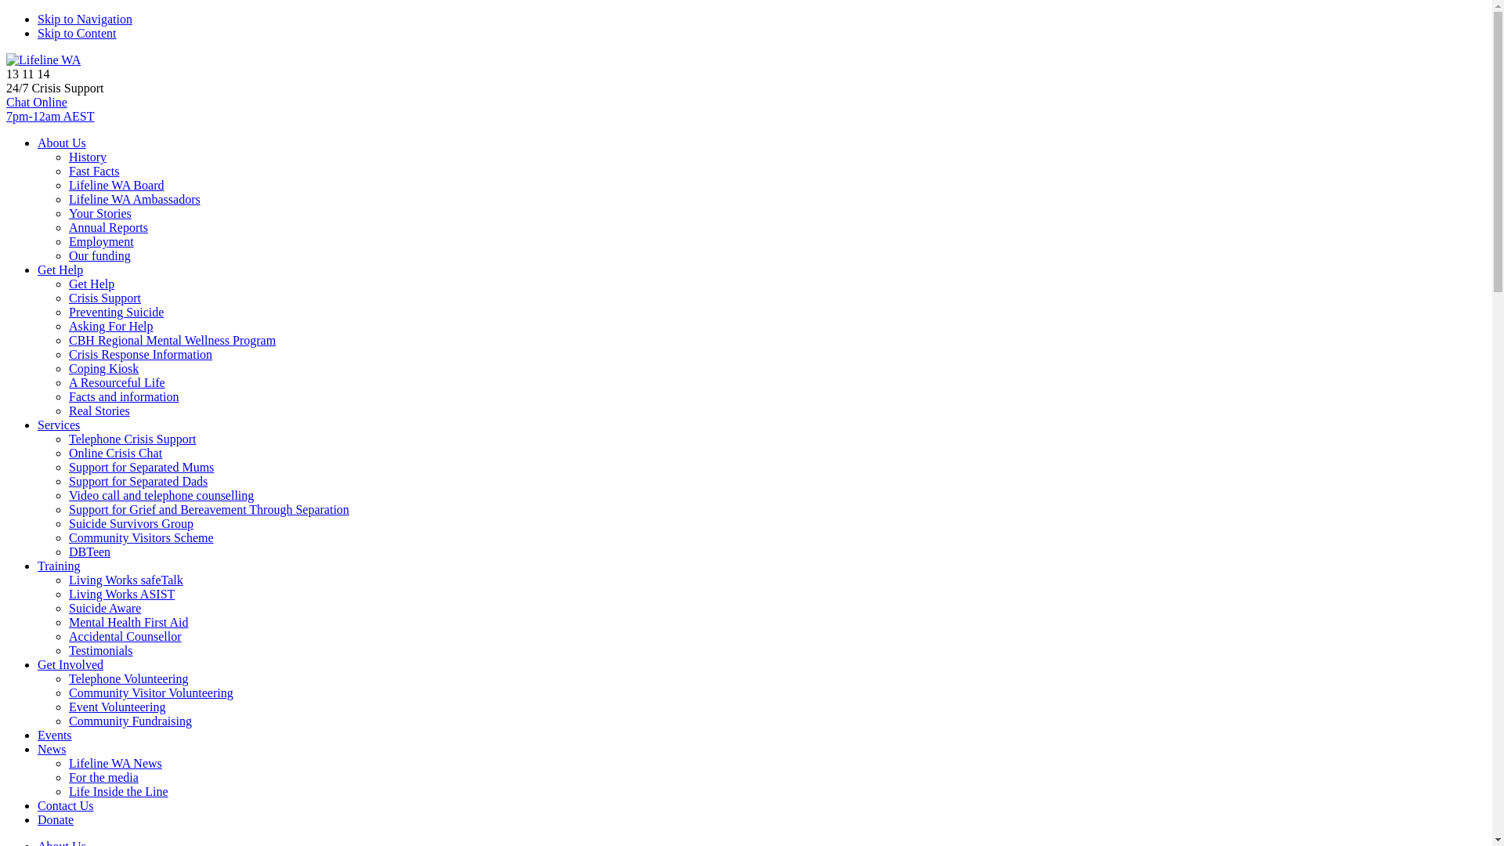  I want to click on Facts and information, so click(124, 396).